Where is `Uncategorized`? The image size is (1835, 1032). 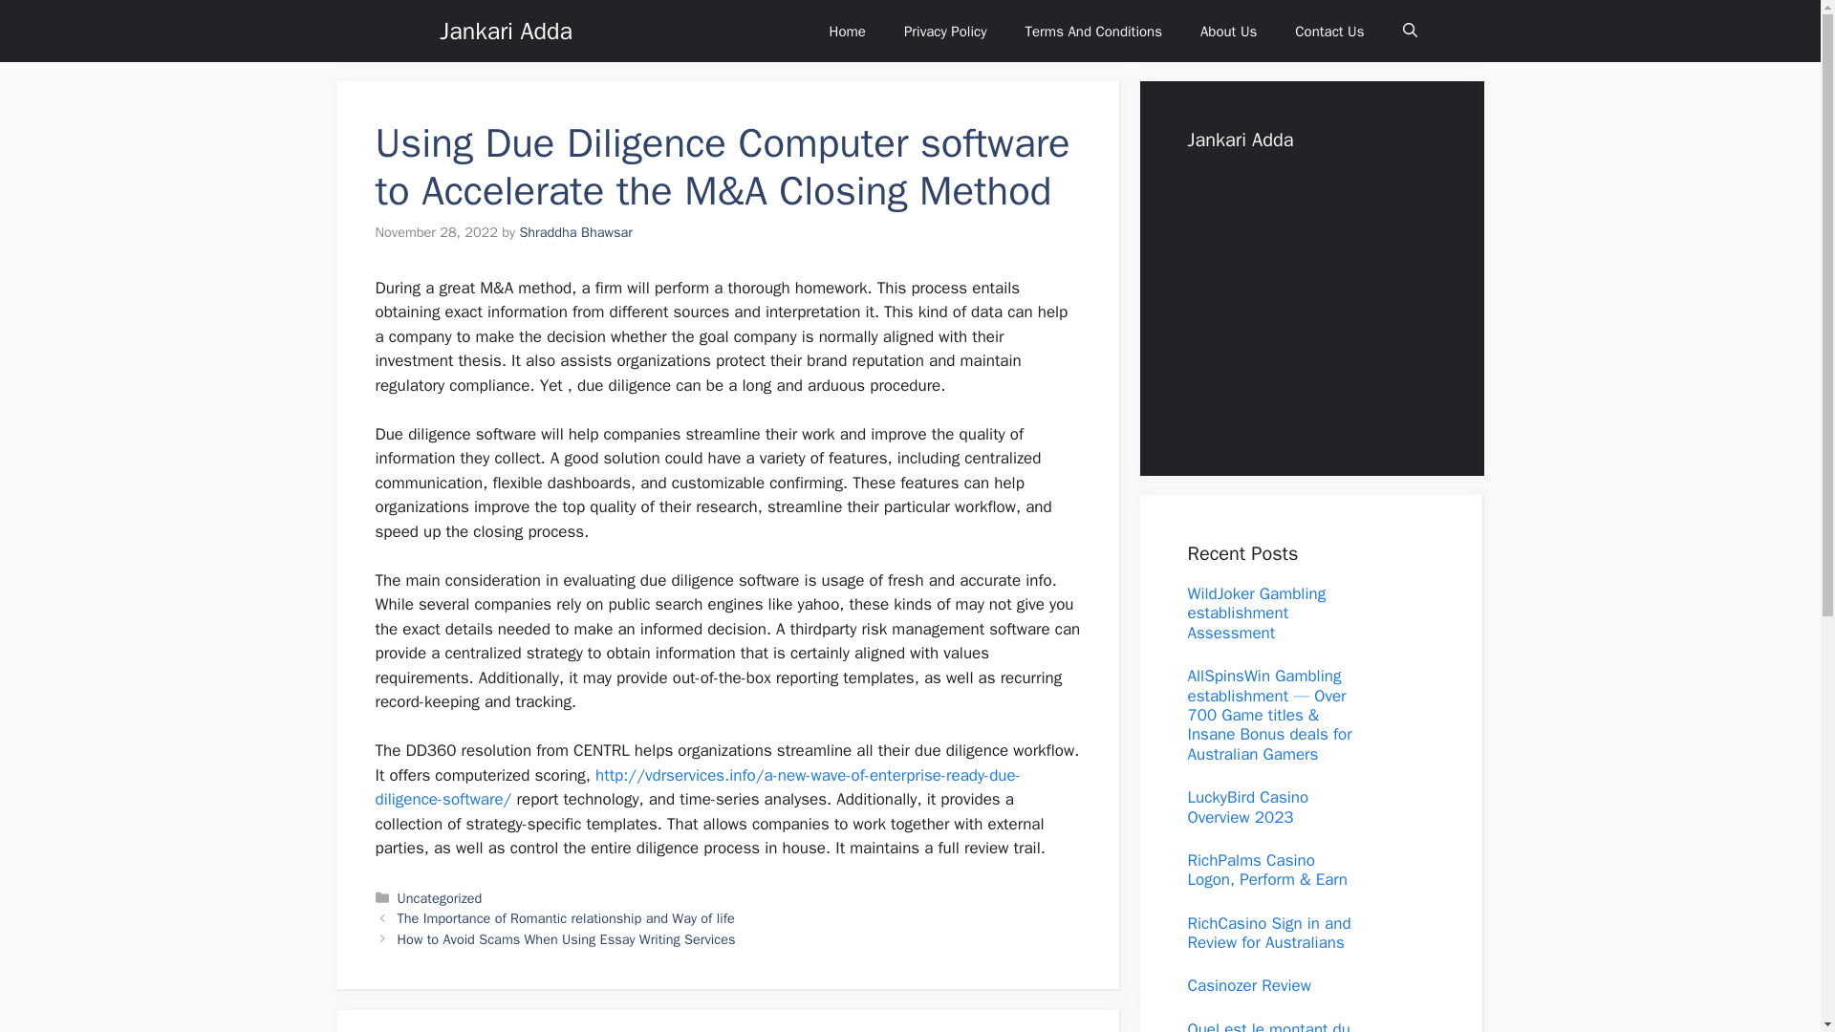 Uncategorized is located at coordinates (440, 898).